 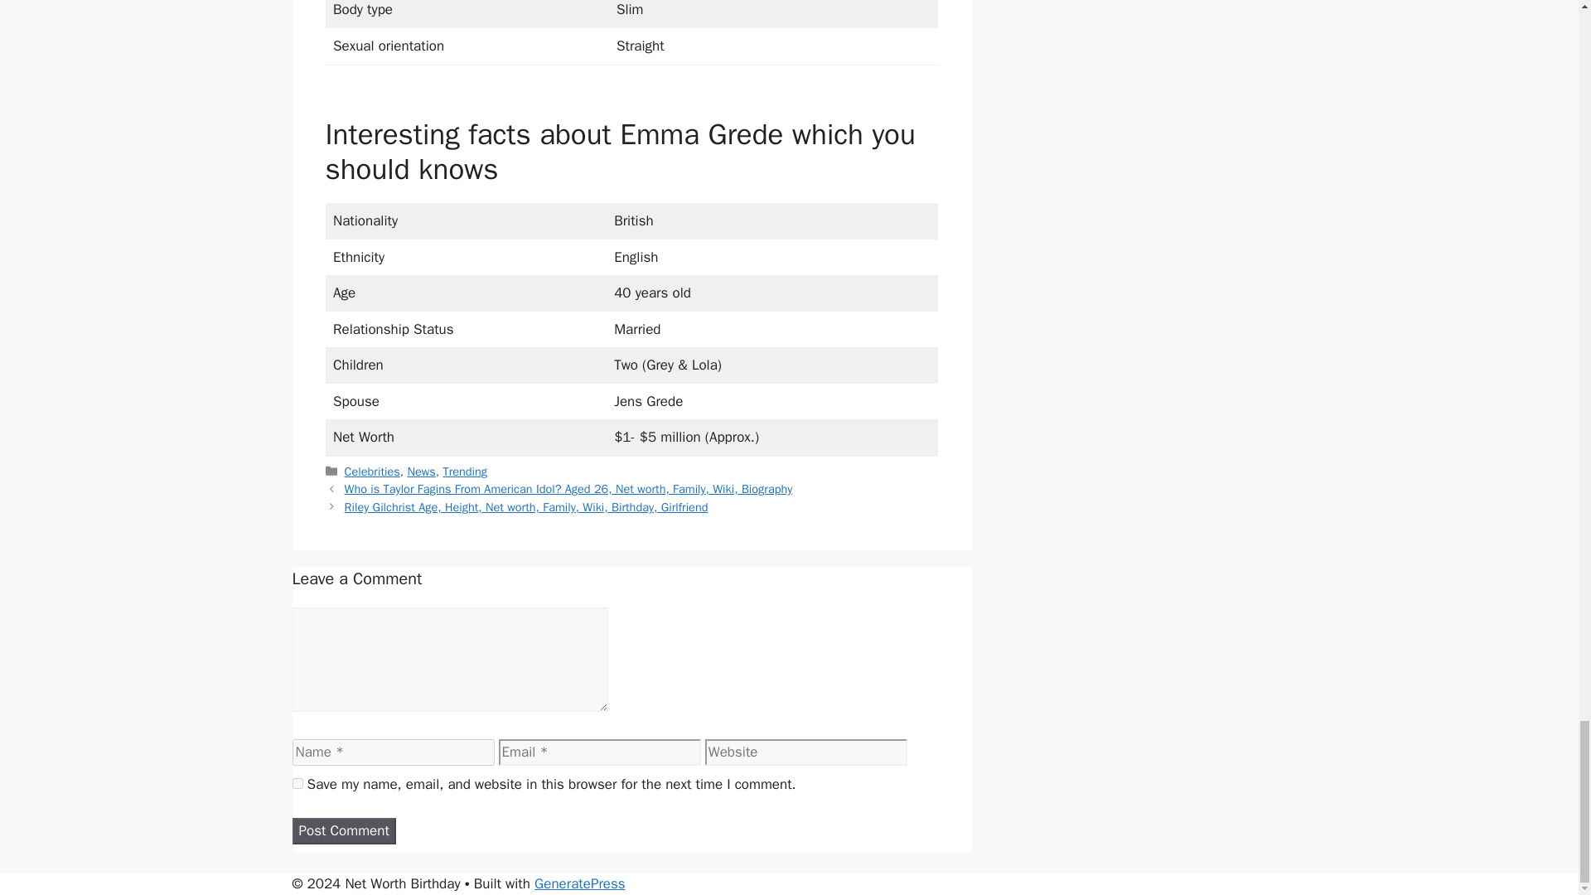 I want to click on Trending, so click(x=464, y=471).